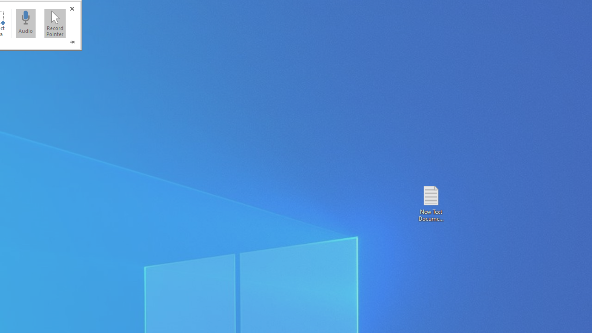  Describe the element at coordinates (25, 23) in the screenshot. I see `Audio` at that location.